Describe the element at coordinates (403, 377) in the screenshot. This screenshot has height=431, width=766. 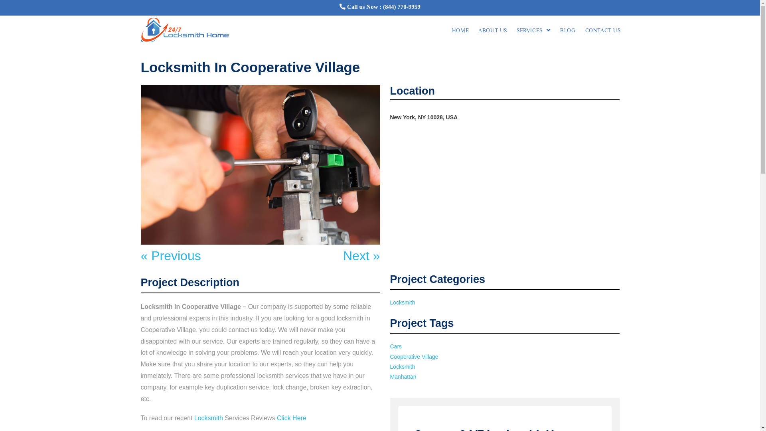
I see `Manhattan` at that location.